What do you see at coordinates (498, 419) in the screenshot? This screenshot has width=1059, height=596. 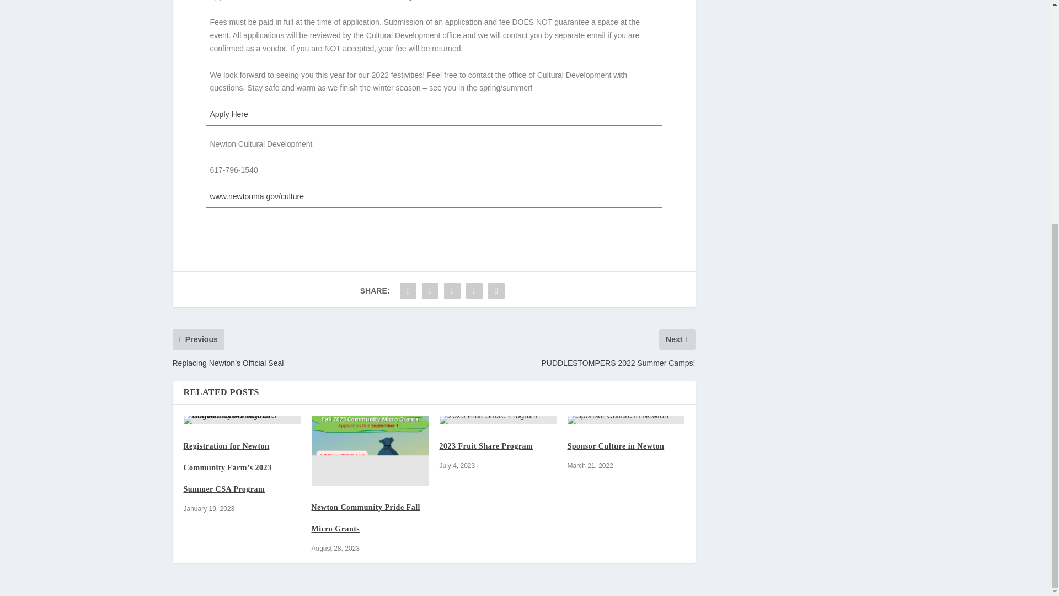 I see `2023 Fruit Share Program` at bounding box center [498, 419].